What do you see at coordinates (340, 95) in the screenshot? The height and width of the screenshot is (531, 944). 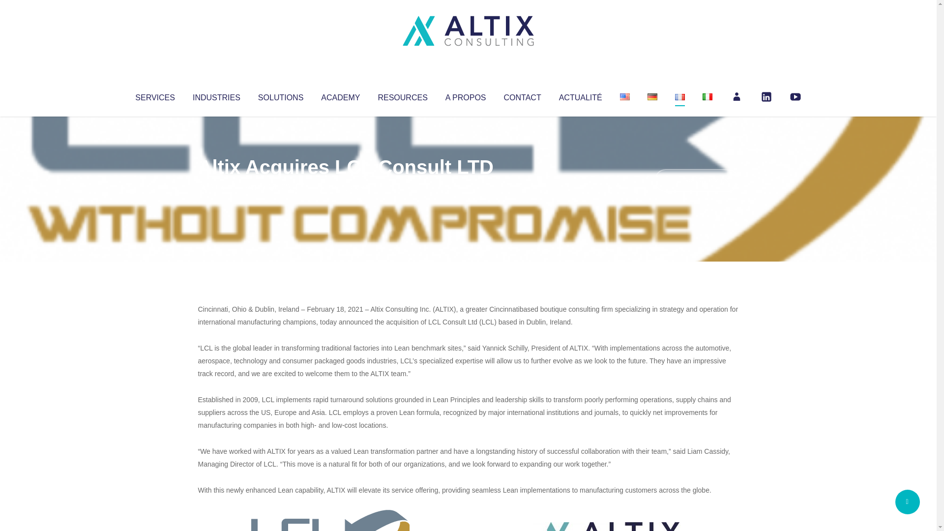 I see `ACADEMY` at bounding box center [340, 95].